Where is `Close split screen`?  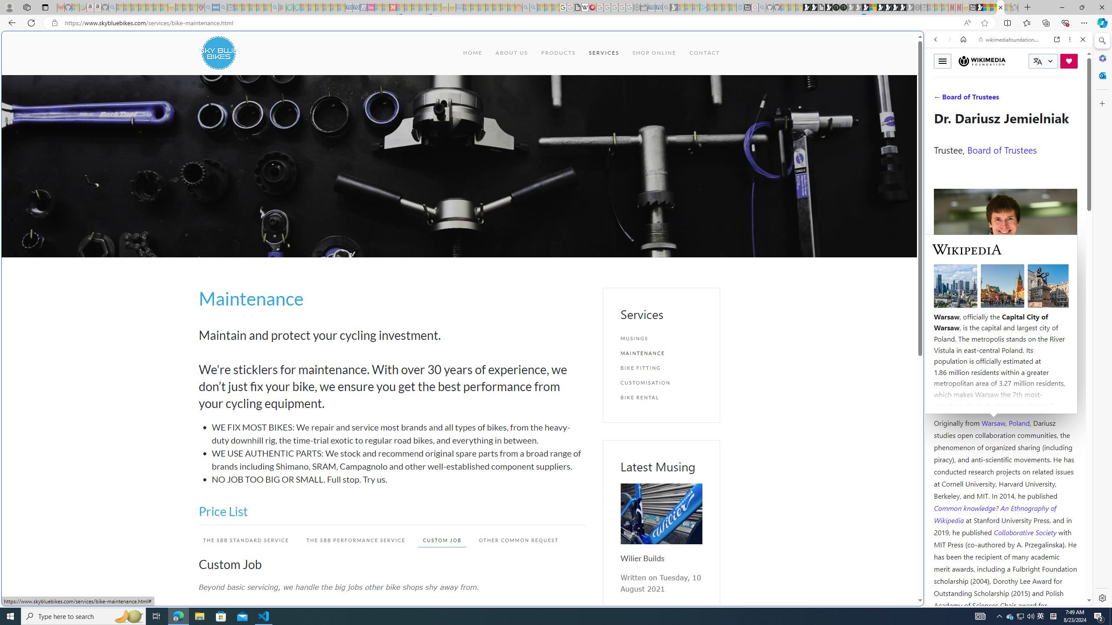 Close split screen is located at coordinates (923, 44).